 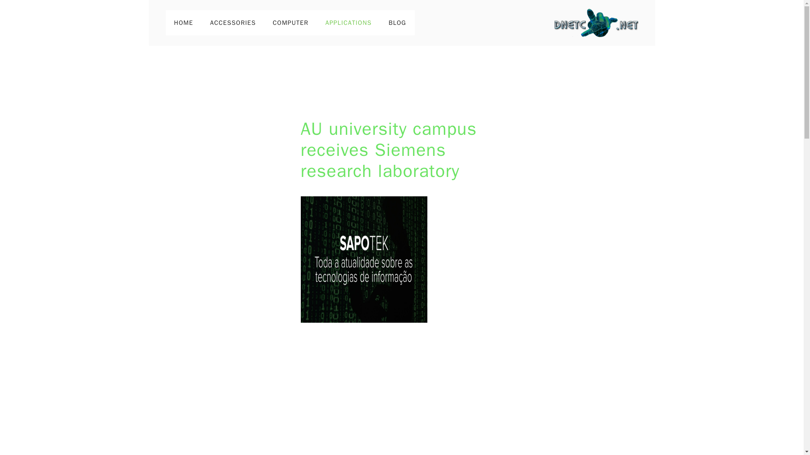 What do you see at coordinates (291, 23) in the screenshot?
I see `COMPUTER` at bounding box center [291, 23].